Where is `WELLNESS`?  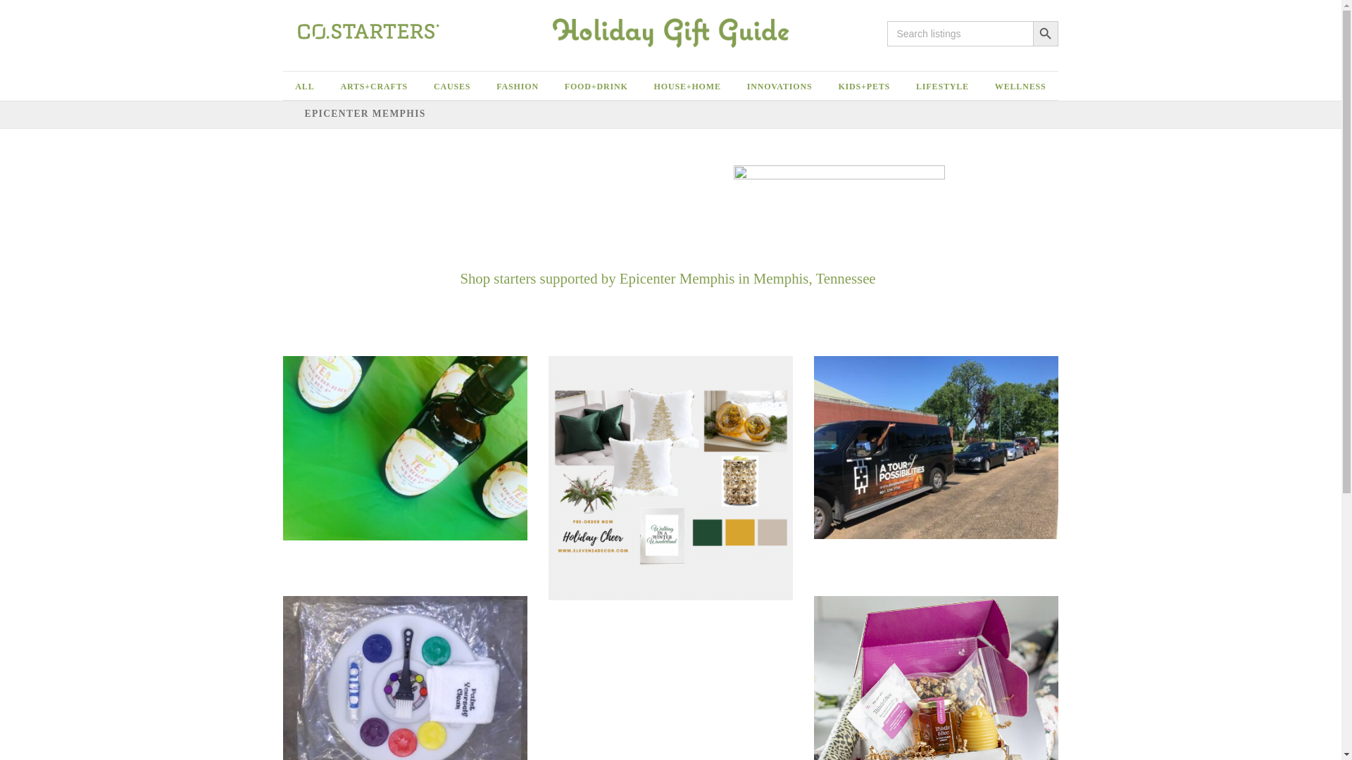 WELLNESS is located at coordinates (1021, 85).